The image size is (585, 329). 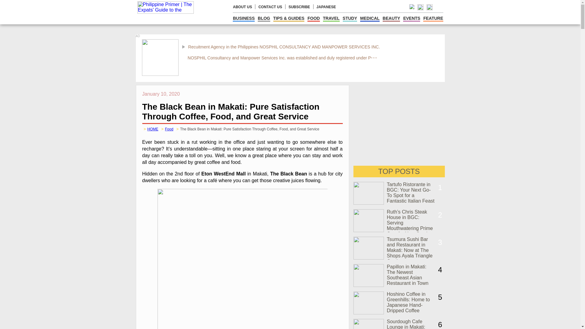 What do you see at coordinates (370, 18) in the screenshot?
I see `MEDICAL` at bounding box center [370, 18].